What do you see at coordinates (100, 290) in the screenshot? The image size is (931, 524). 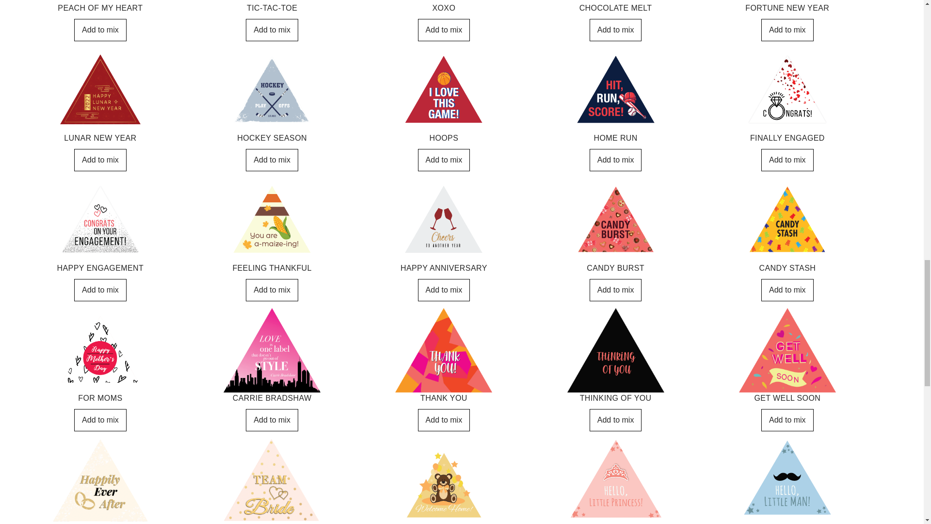 I see `Happy Engagement` at bounding box center [100, 290].